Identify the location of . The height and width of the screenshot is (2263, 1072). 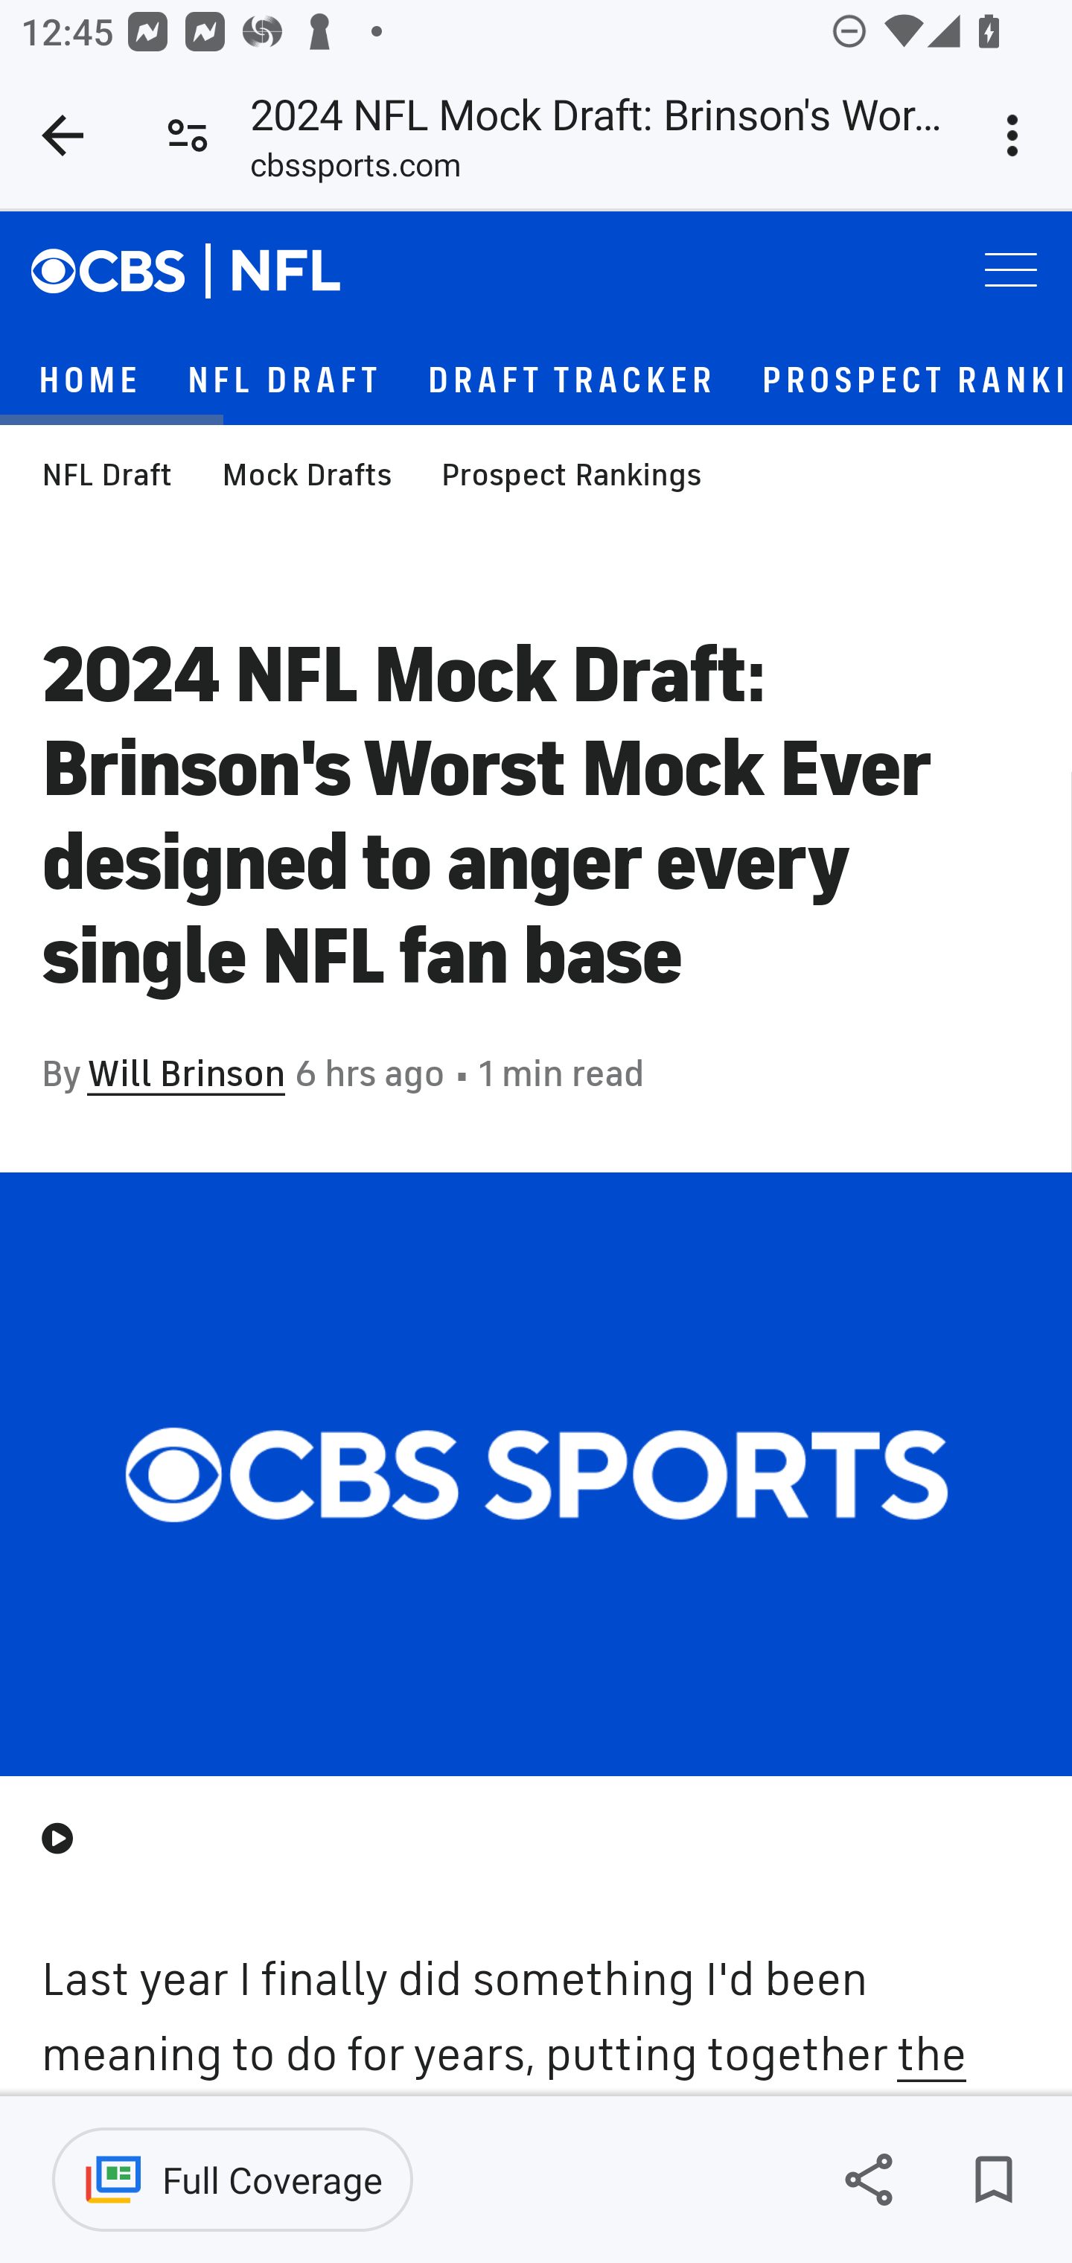
(124, 268).